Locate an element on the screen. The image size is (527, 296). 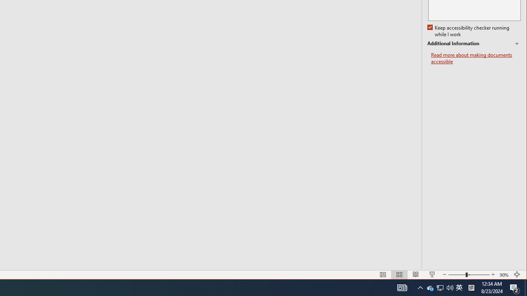
Q2790: 100% is located at coordinates (450, 288).